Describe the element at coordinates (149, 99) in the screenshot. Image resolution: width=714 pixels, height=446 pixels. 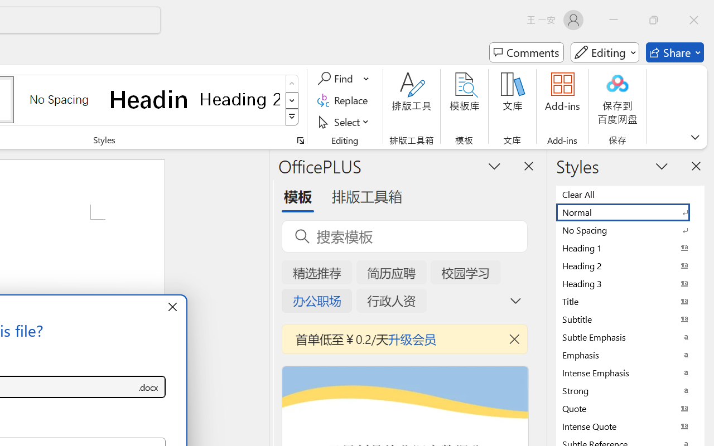
I see `Heading 1` at that location.